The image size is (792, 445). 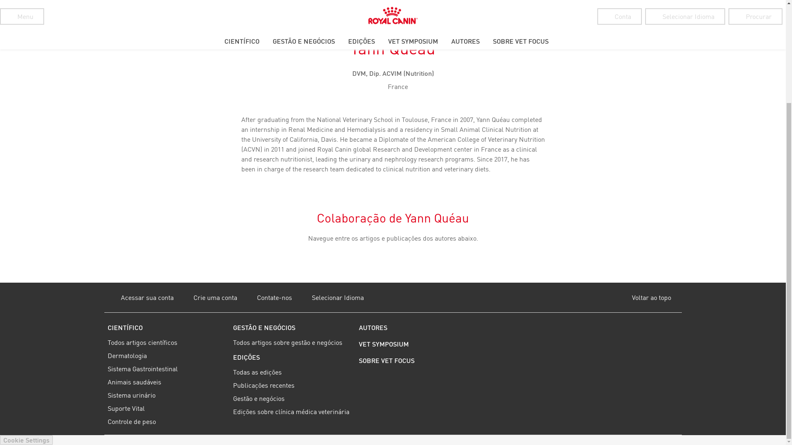 I want to click on Create an account, so click(x=207, y=297).